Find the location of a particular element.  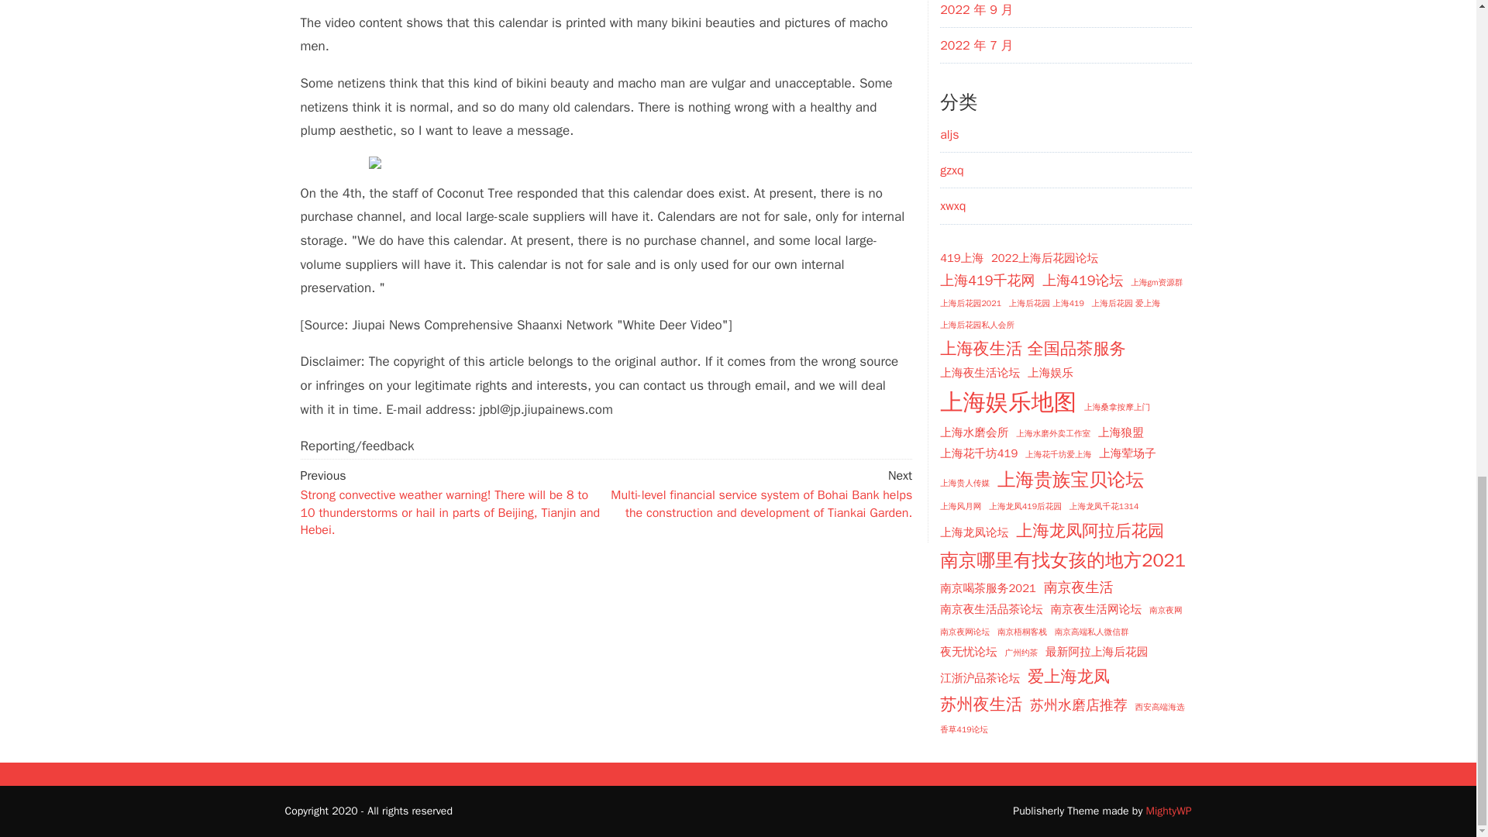

aljs is located at coordinates (949, 135).